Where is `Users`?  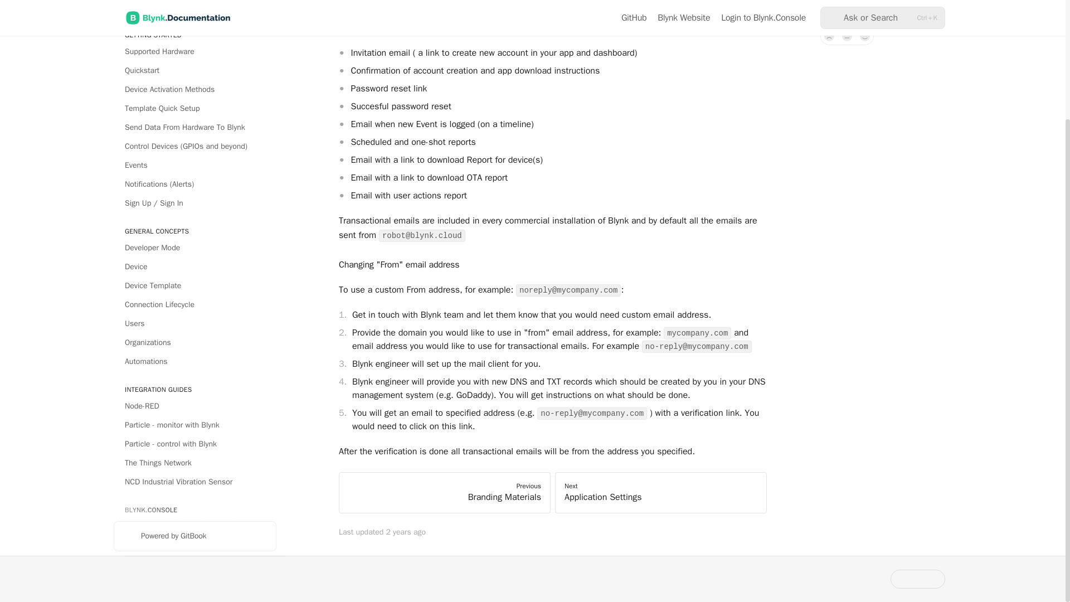 Users is located at coordinates (194, 221).